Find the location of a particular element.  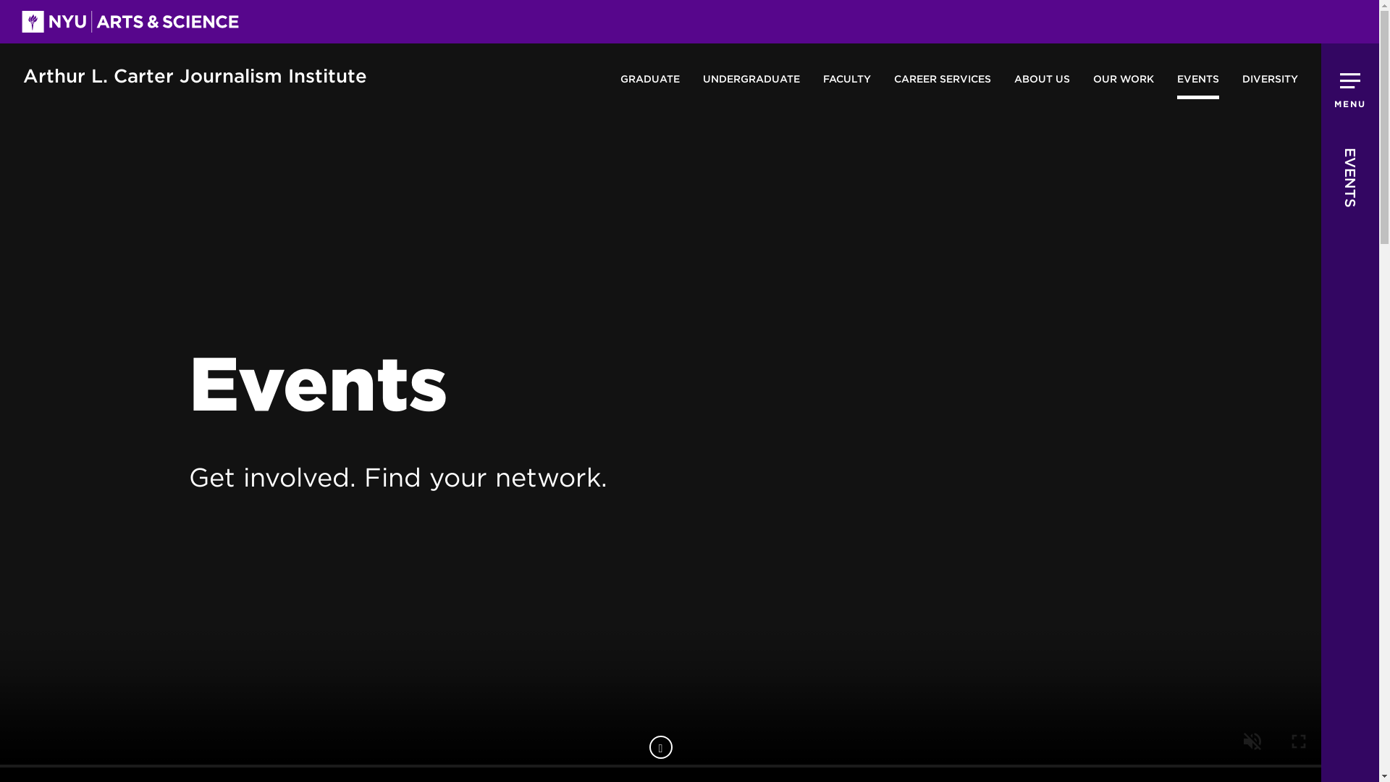

Arthur L. Carter Journalism Institute is located at coordinates (195, 77).